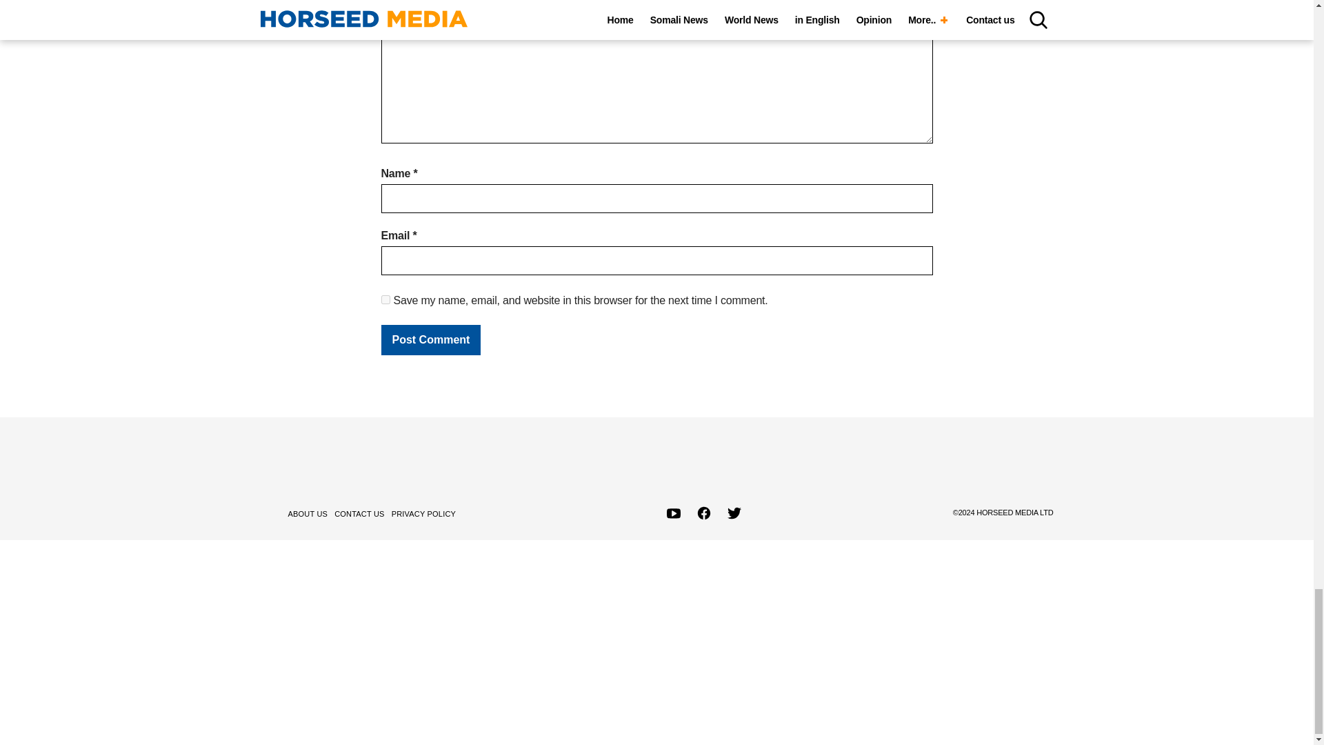  Describe the element at coordinates (430, 339) in the screenshot. I see `Post Comment` at that location.